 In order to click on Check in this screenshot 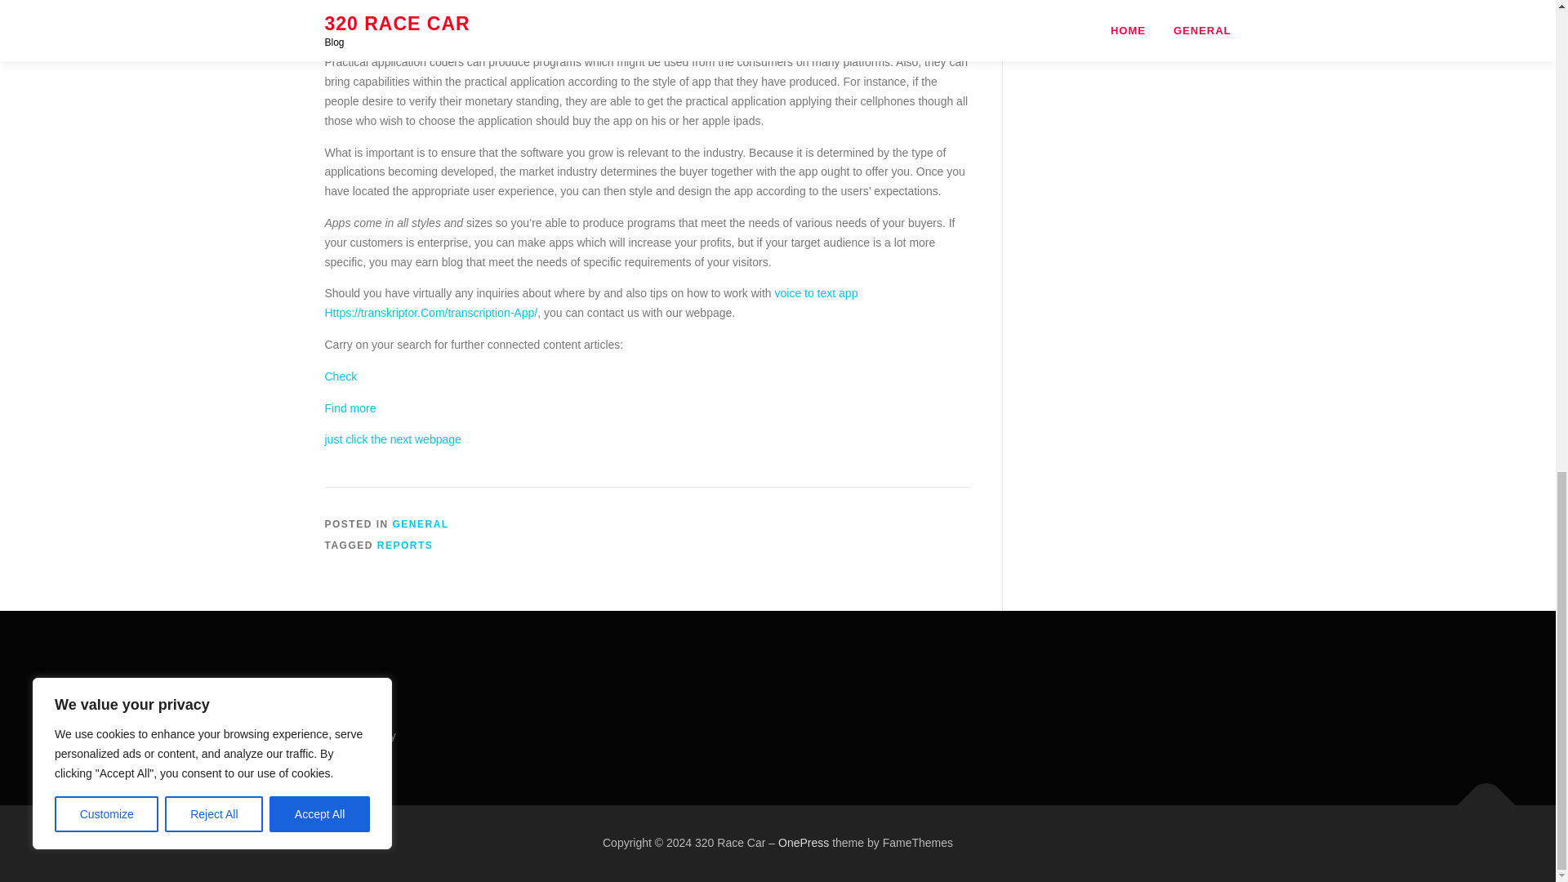, I will do `click(341, 376)`.